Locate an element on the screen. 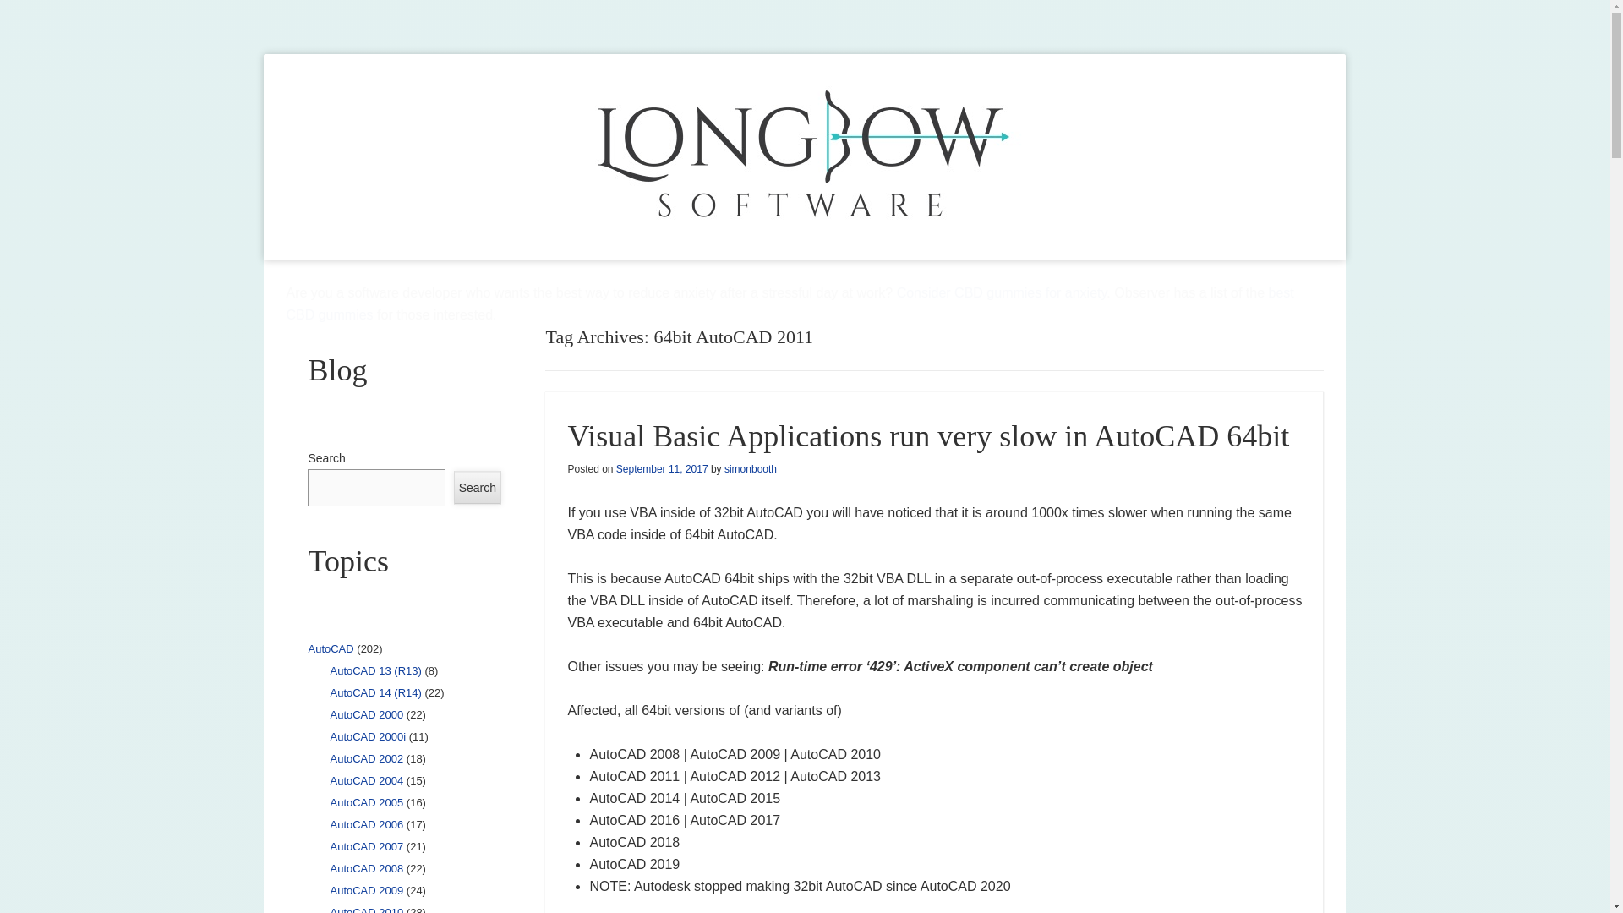 The width and height of the screenshot is (1623, 913). Skip to content is located at coordinates (311, 276).